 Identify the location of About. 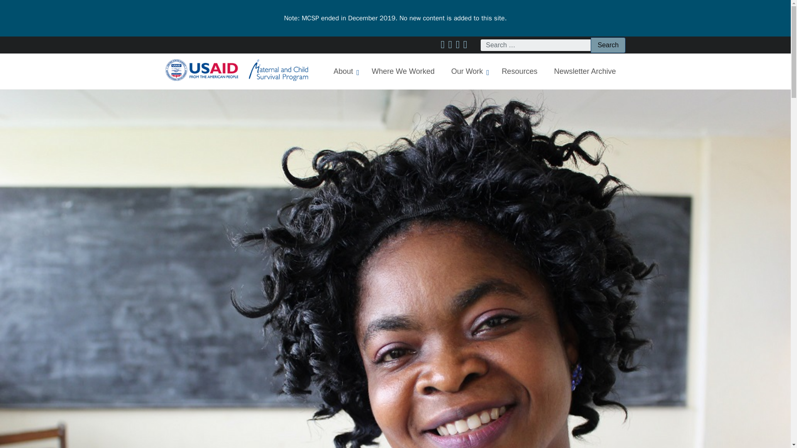
(403, 71).